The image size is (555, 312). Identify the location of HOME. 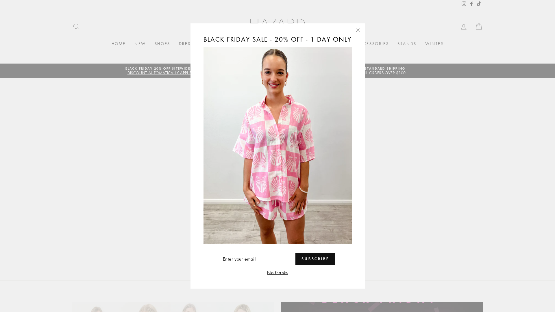
(119, 44).